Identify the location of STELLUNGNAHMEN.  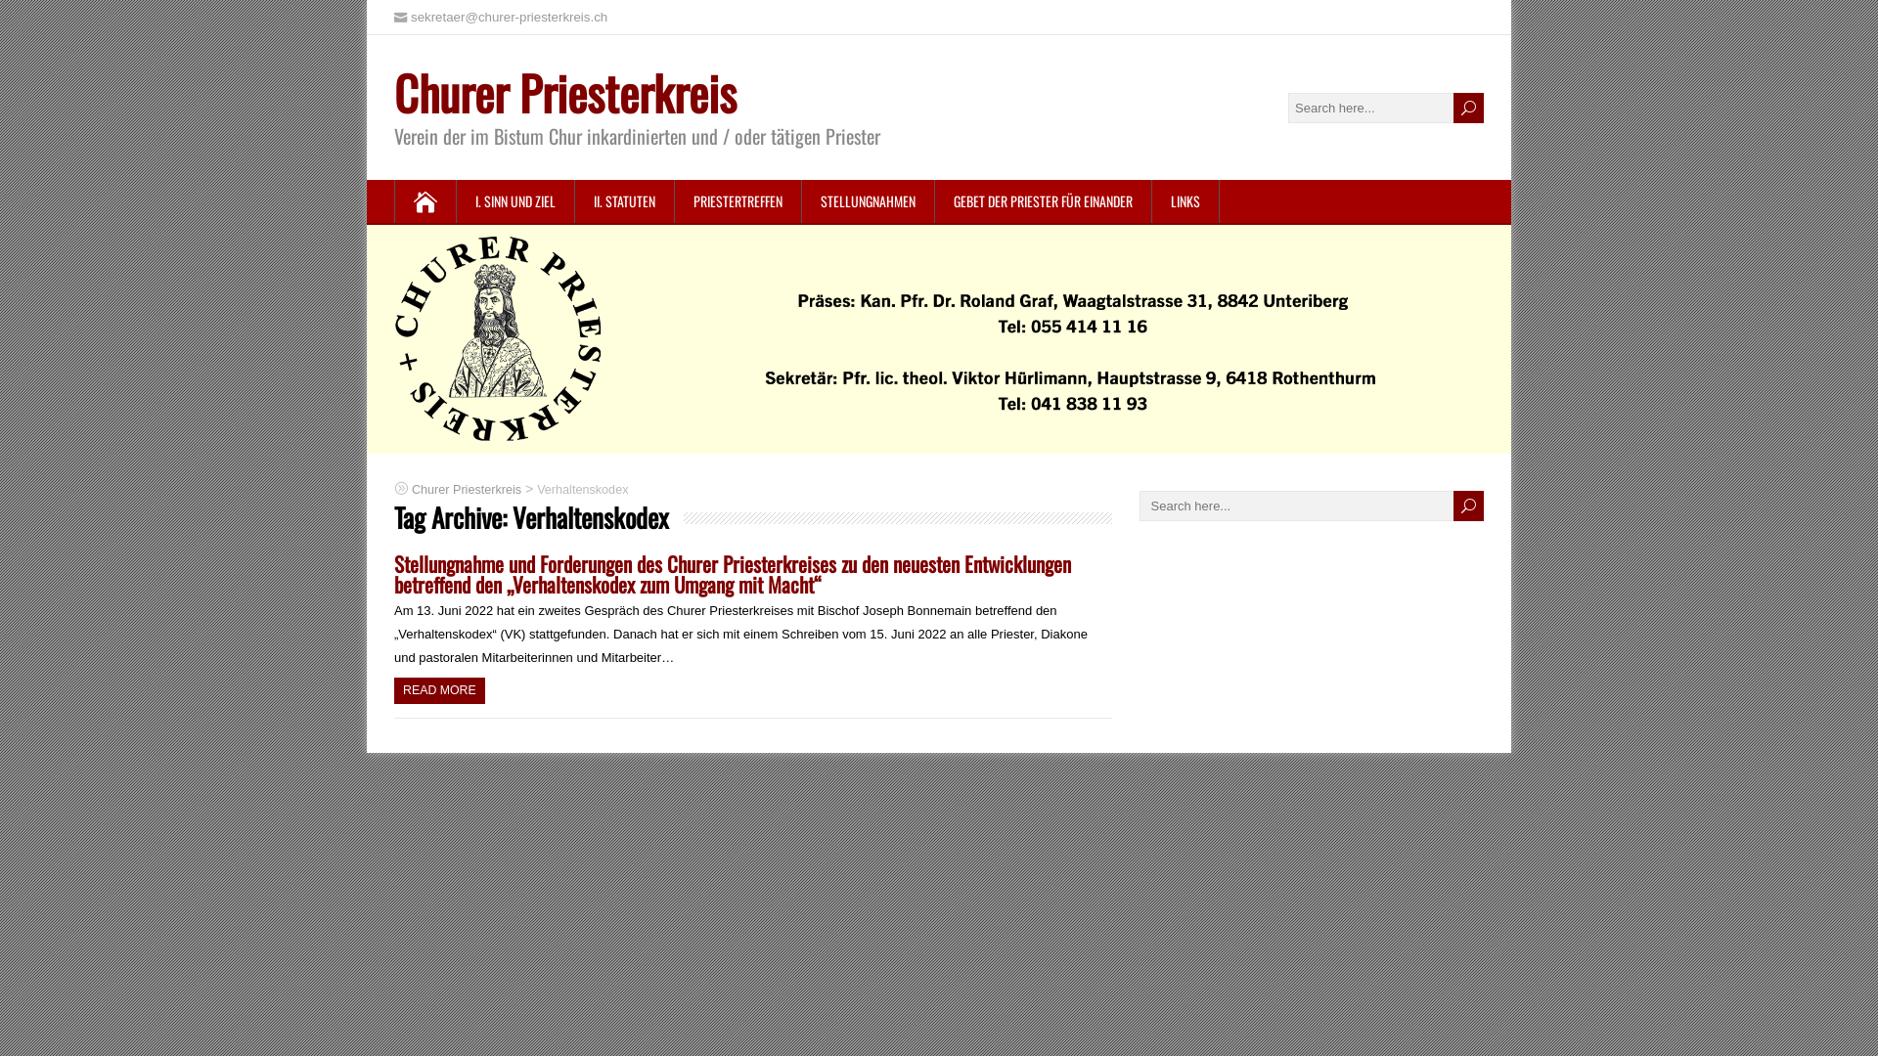
(869, 201).